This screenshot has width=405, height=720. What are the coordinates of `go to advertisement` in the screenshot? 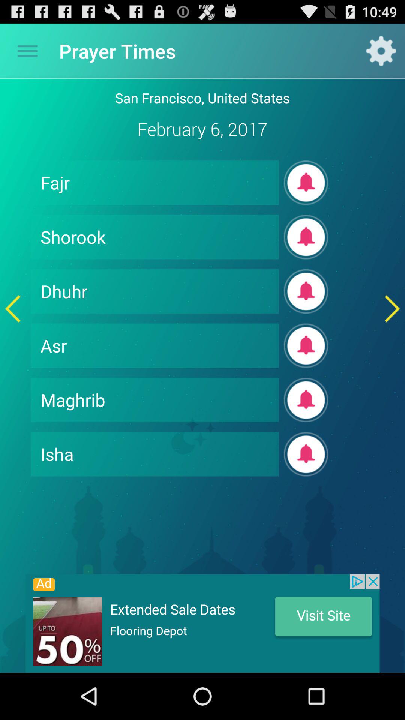 It's located at (202, 623).